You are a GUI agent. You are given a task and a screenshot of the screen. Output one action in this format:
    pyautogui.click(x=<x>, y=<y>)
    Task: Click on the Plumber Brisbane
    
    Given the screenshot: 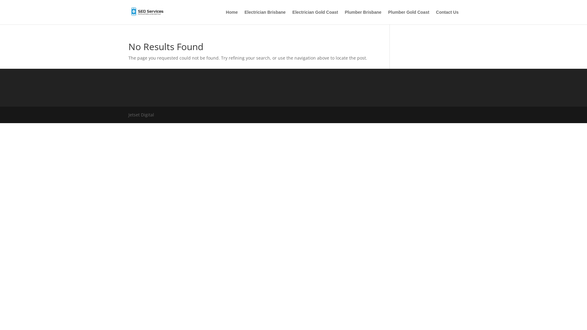 What is the action you would take?
    pyautogui.click(x=363, y=17)
    